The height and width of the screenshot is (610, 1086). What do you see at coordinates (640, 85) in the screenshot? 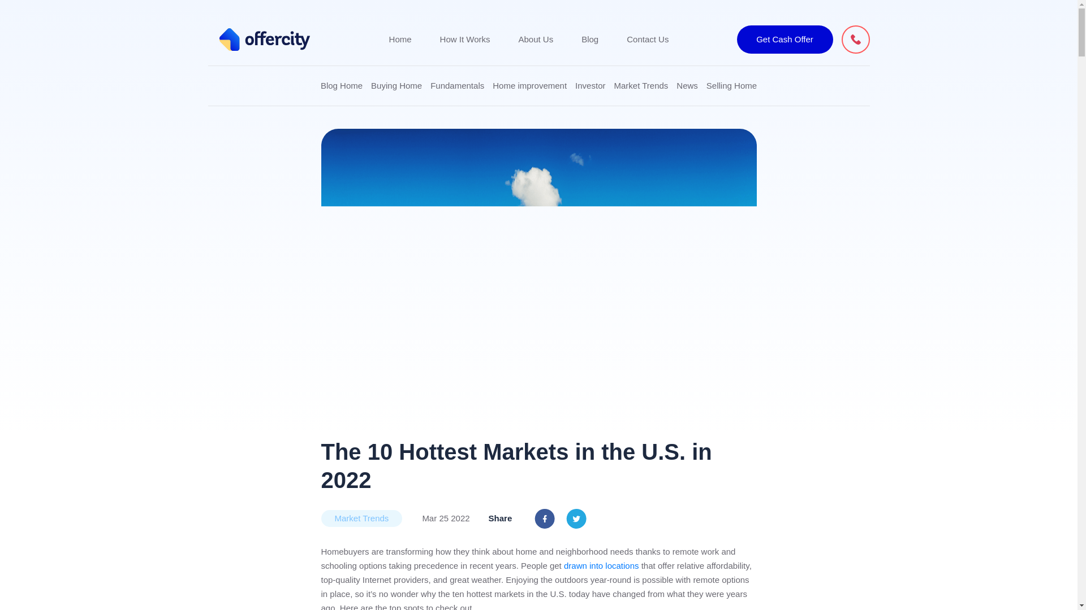
I see `Market Trends` at bounding box center [640, 85].